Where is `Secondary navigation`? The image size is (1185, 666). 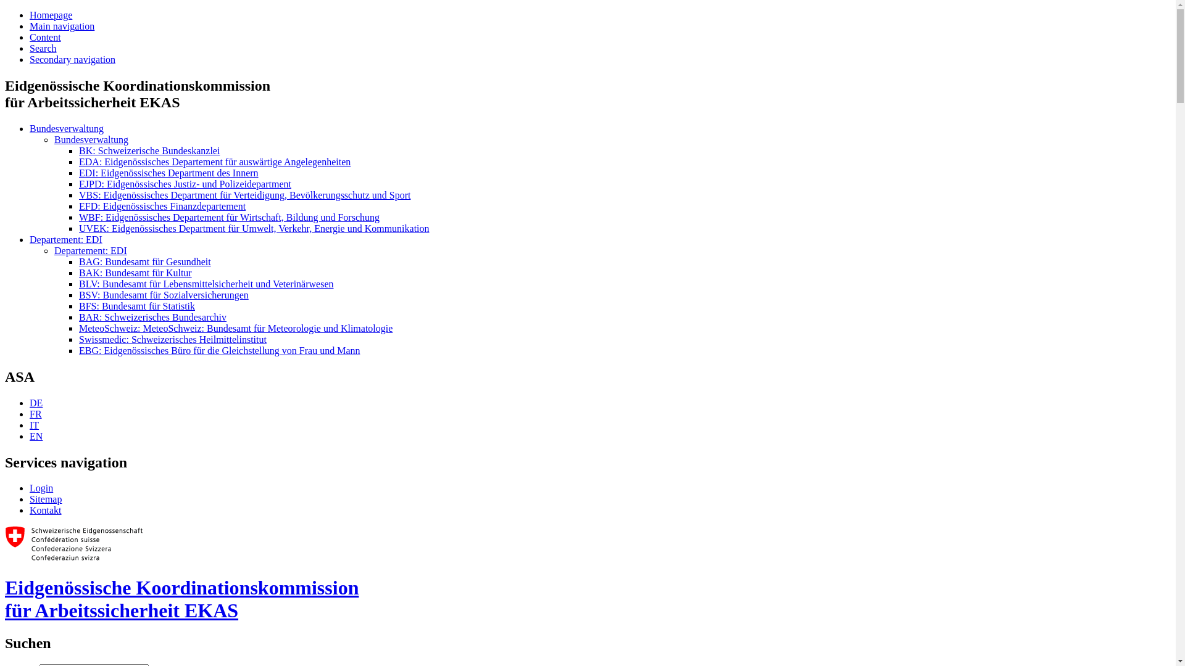
Secondary navigation is located at coordinates (73, 59).